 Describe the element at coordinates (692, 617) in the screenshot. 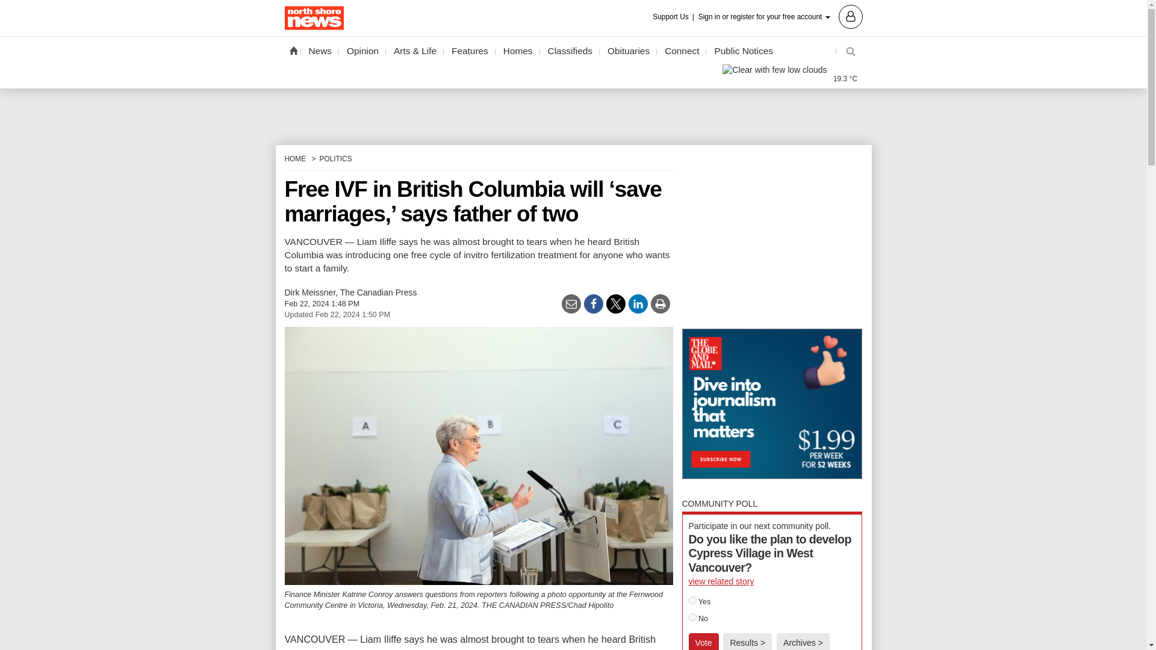

I see `122361` at that location.